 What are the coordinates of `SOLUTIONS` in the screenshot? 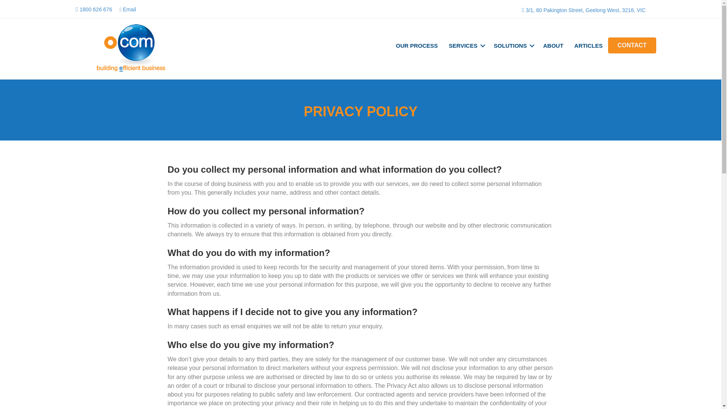 It's located at (513, 45).